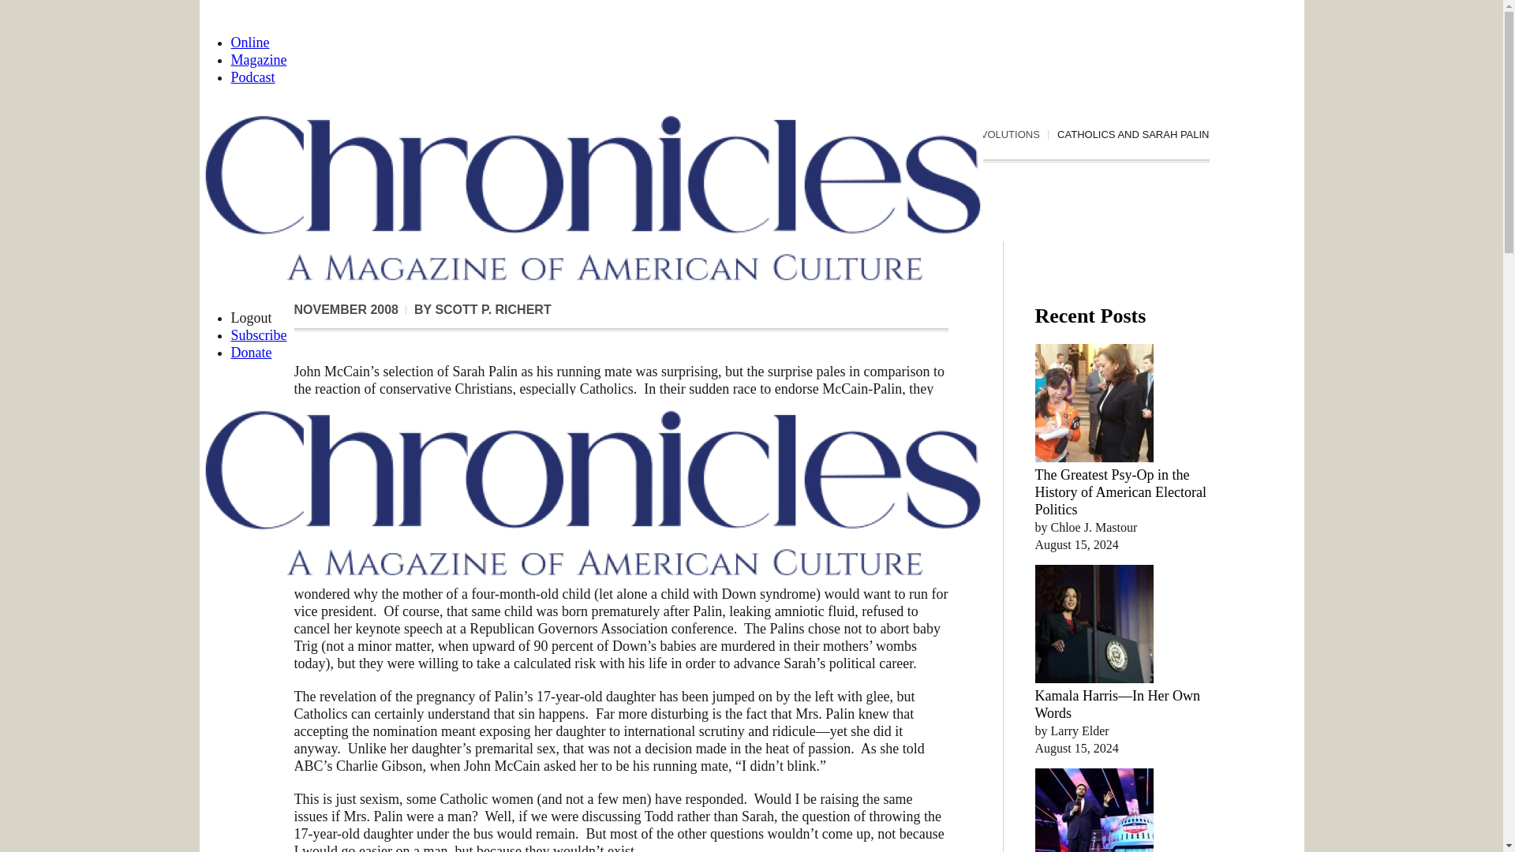 This screenshot has height=852, width=1515. What do you see at coordinates (492, 309) in the screenshot?
I see `SCOTT P. RICHERT` at bounding box center [492, 309].